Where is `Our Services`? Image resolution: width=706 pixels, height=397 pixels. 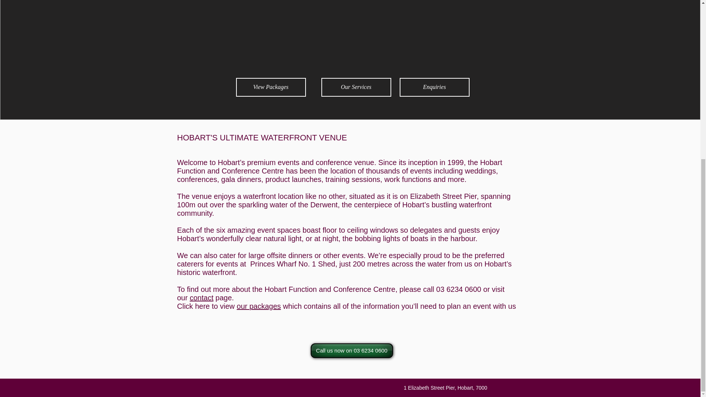
Our Services is located at coordinates (356, 87).